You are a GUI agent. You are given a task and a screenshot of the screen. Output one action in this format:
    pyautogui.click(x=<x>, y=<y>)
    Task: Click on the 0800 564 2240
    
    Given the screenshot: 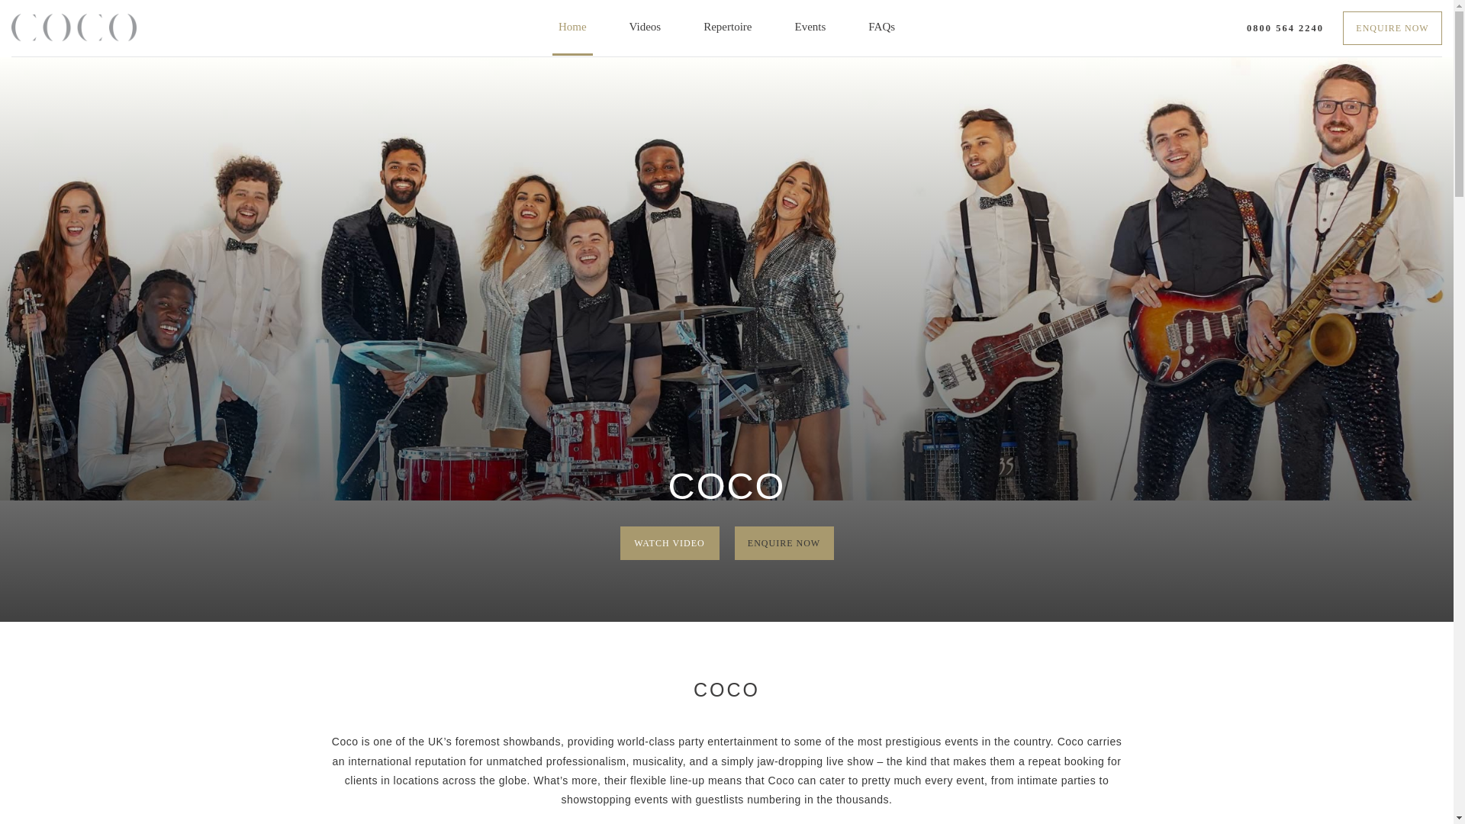 What is the action you would take?
    pyautogui.click(x=1285, y=28)
    